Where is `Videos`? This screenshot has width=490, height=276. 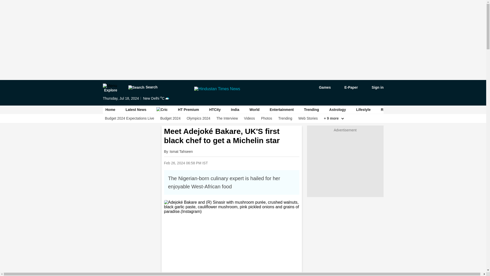 Videos is located at coordinates (249, 118).